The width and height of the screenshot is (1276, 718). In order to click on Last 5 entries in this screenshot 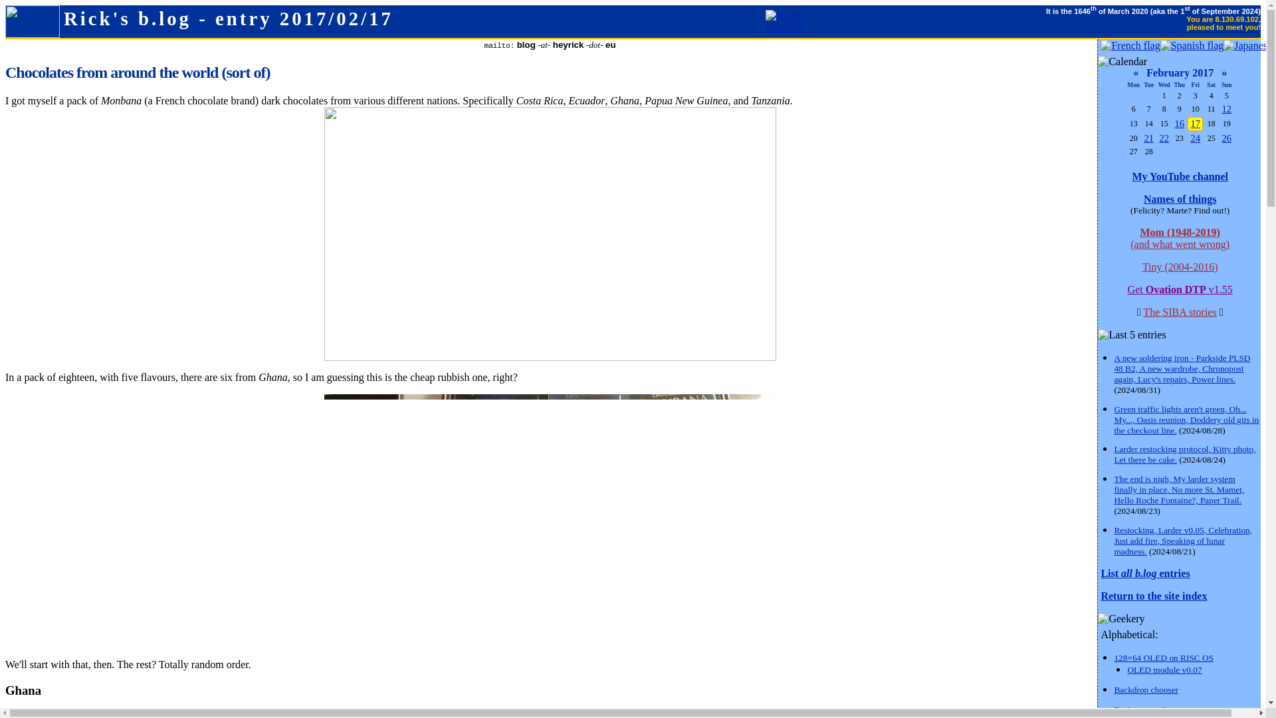, I will do `click(1131, 335)`.